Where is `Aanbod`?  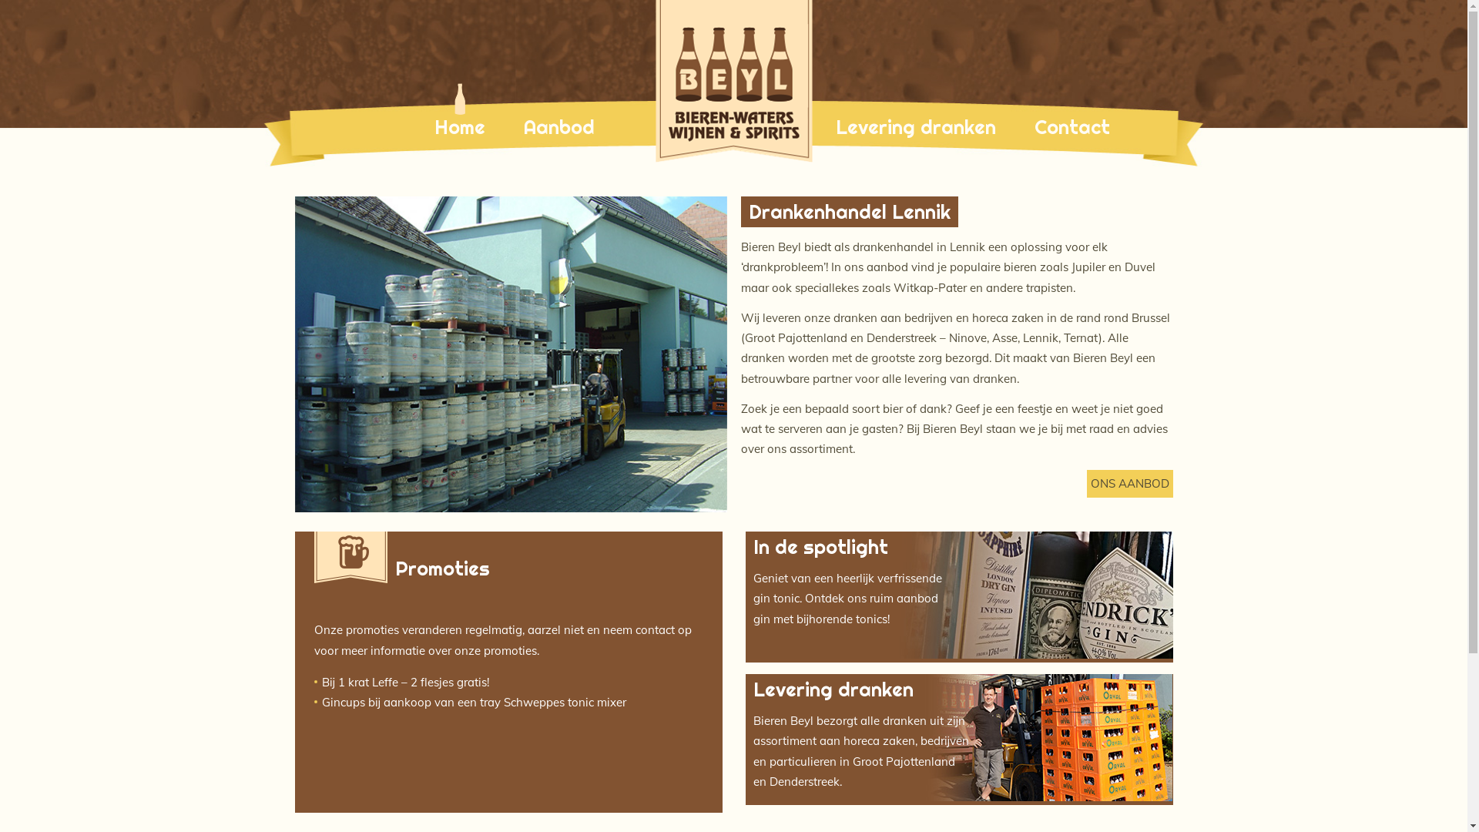
Aanbod is located at coordinates (559, 128).